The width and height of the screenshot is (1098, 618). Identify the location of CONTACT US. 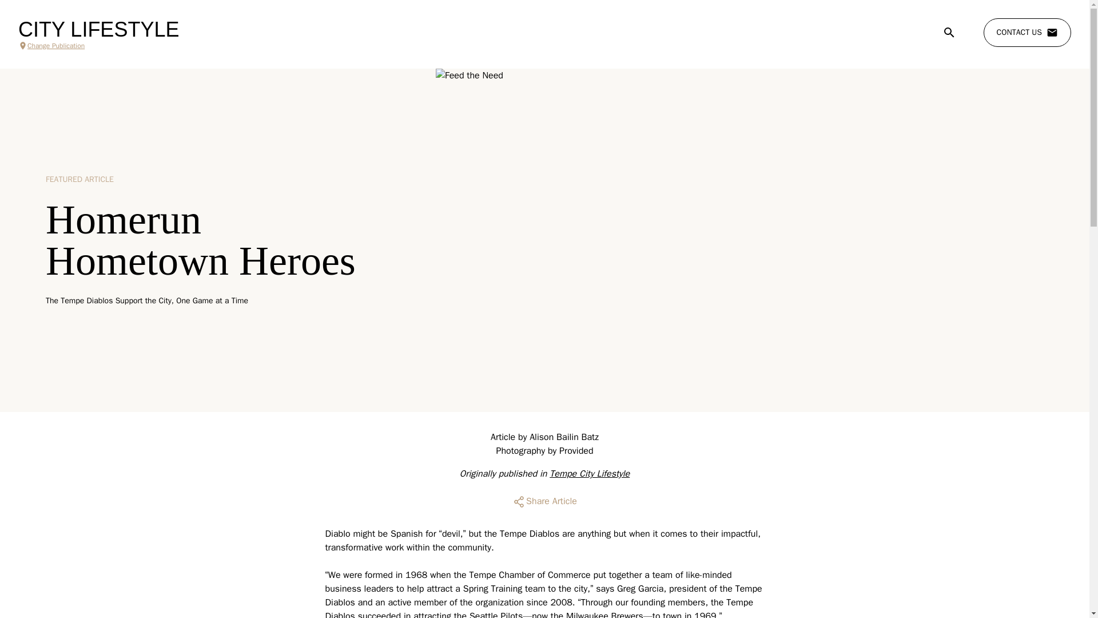
(1027, 33).